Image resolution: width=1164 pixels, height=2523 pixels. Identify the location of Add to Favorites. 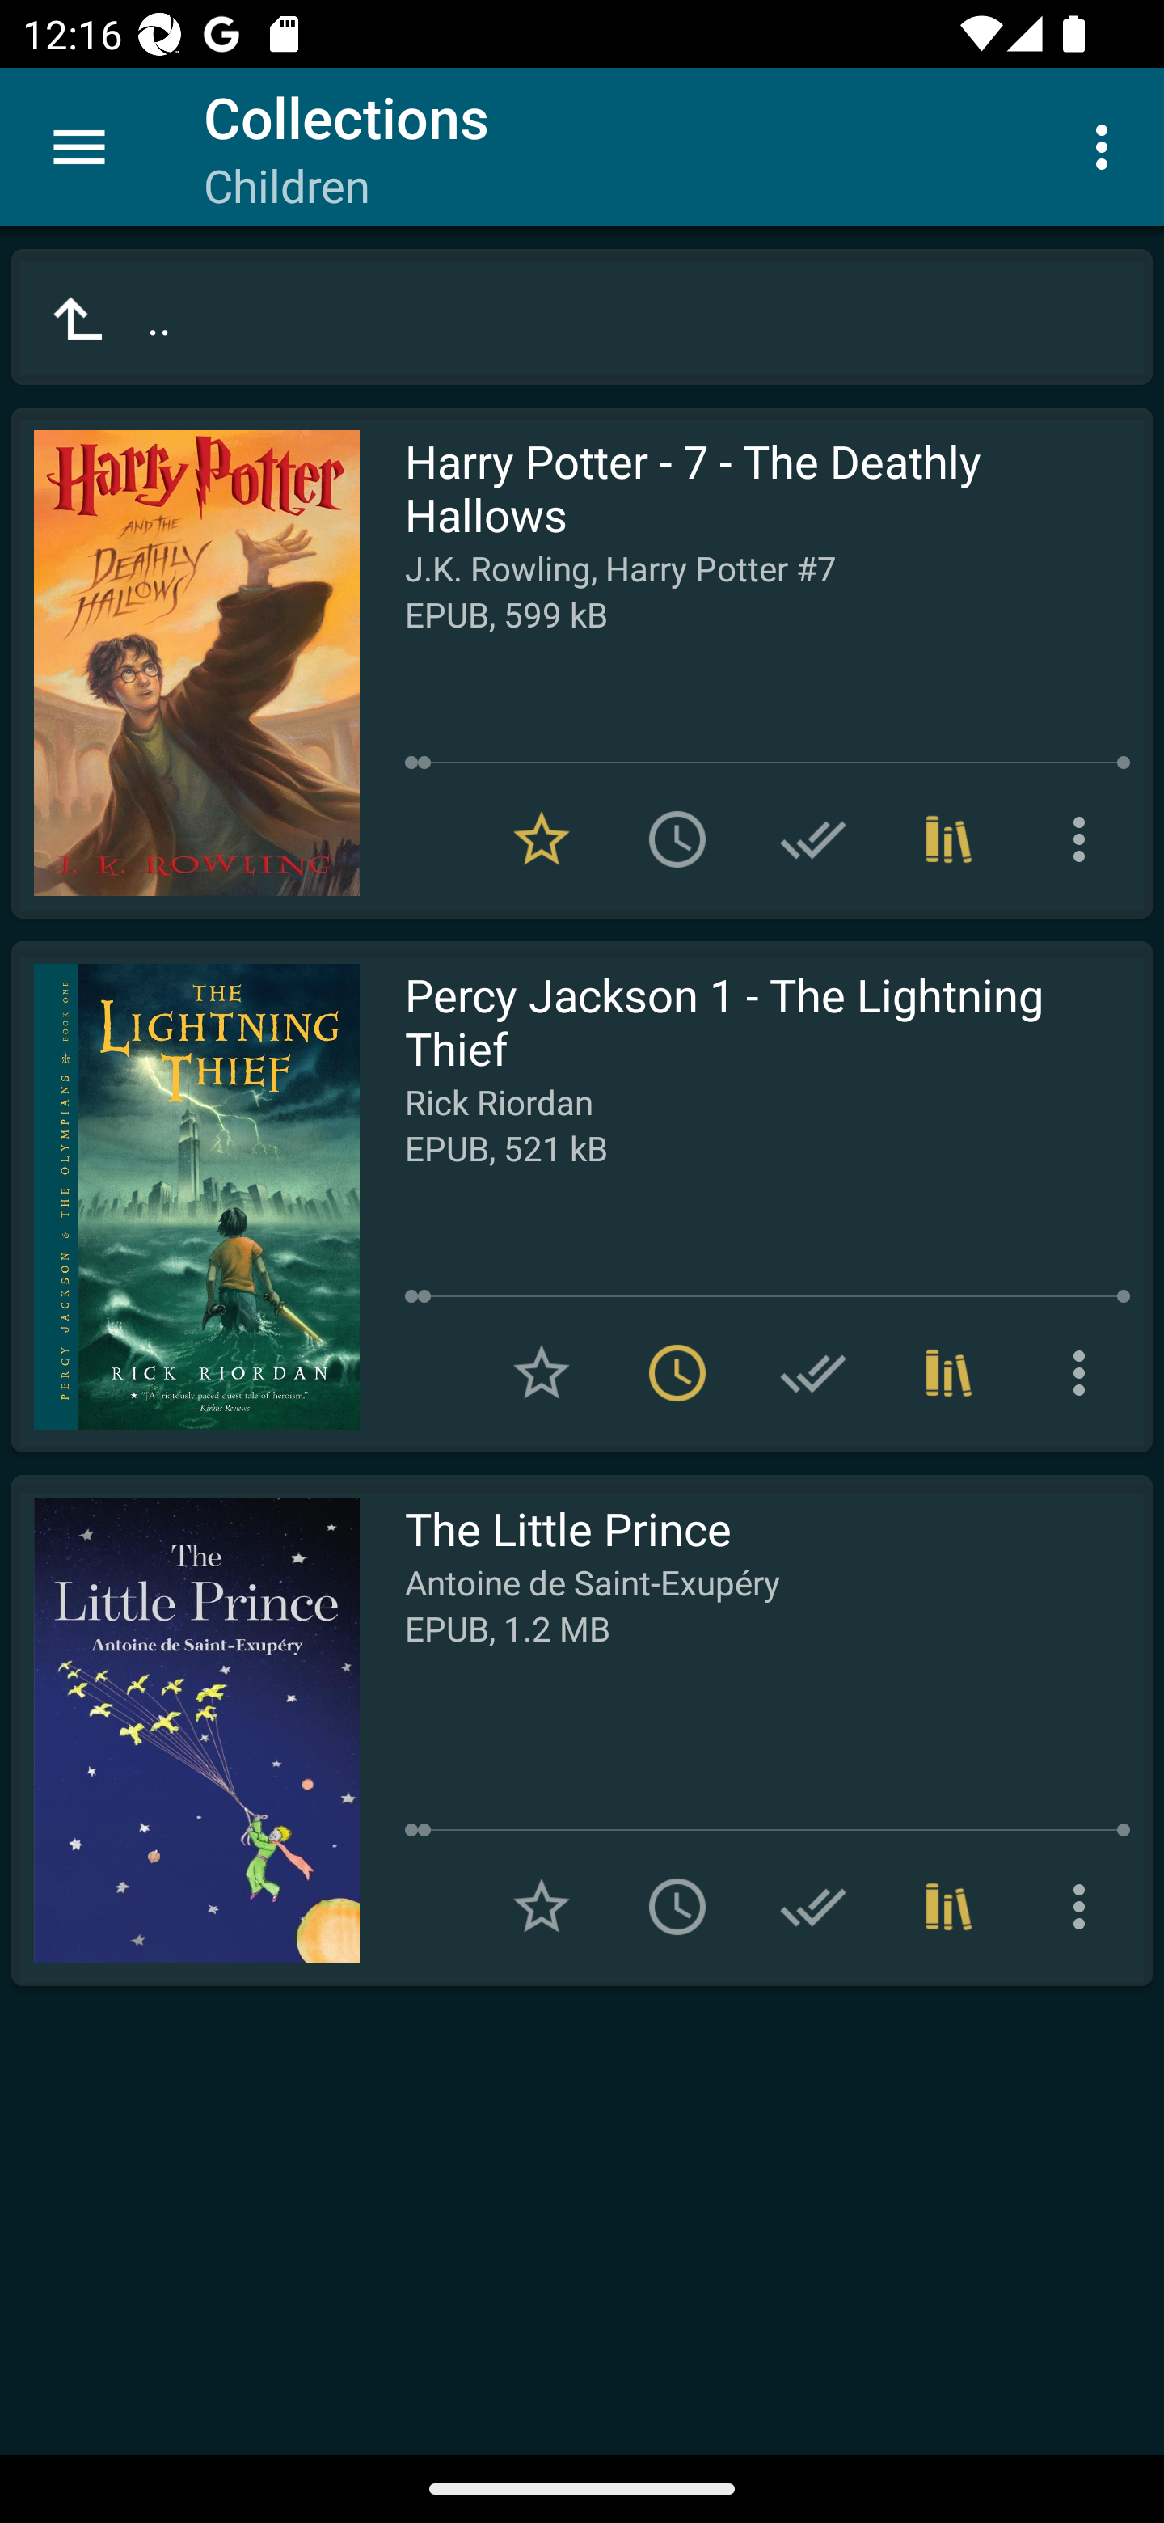
(542, 1907).